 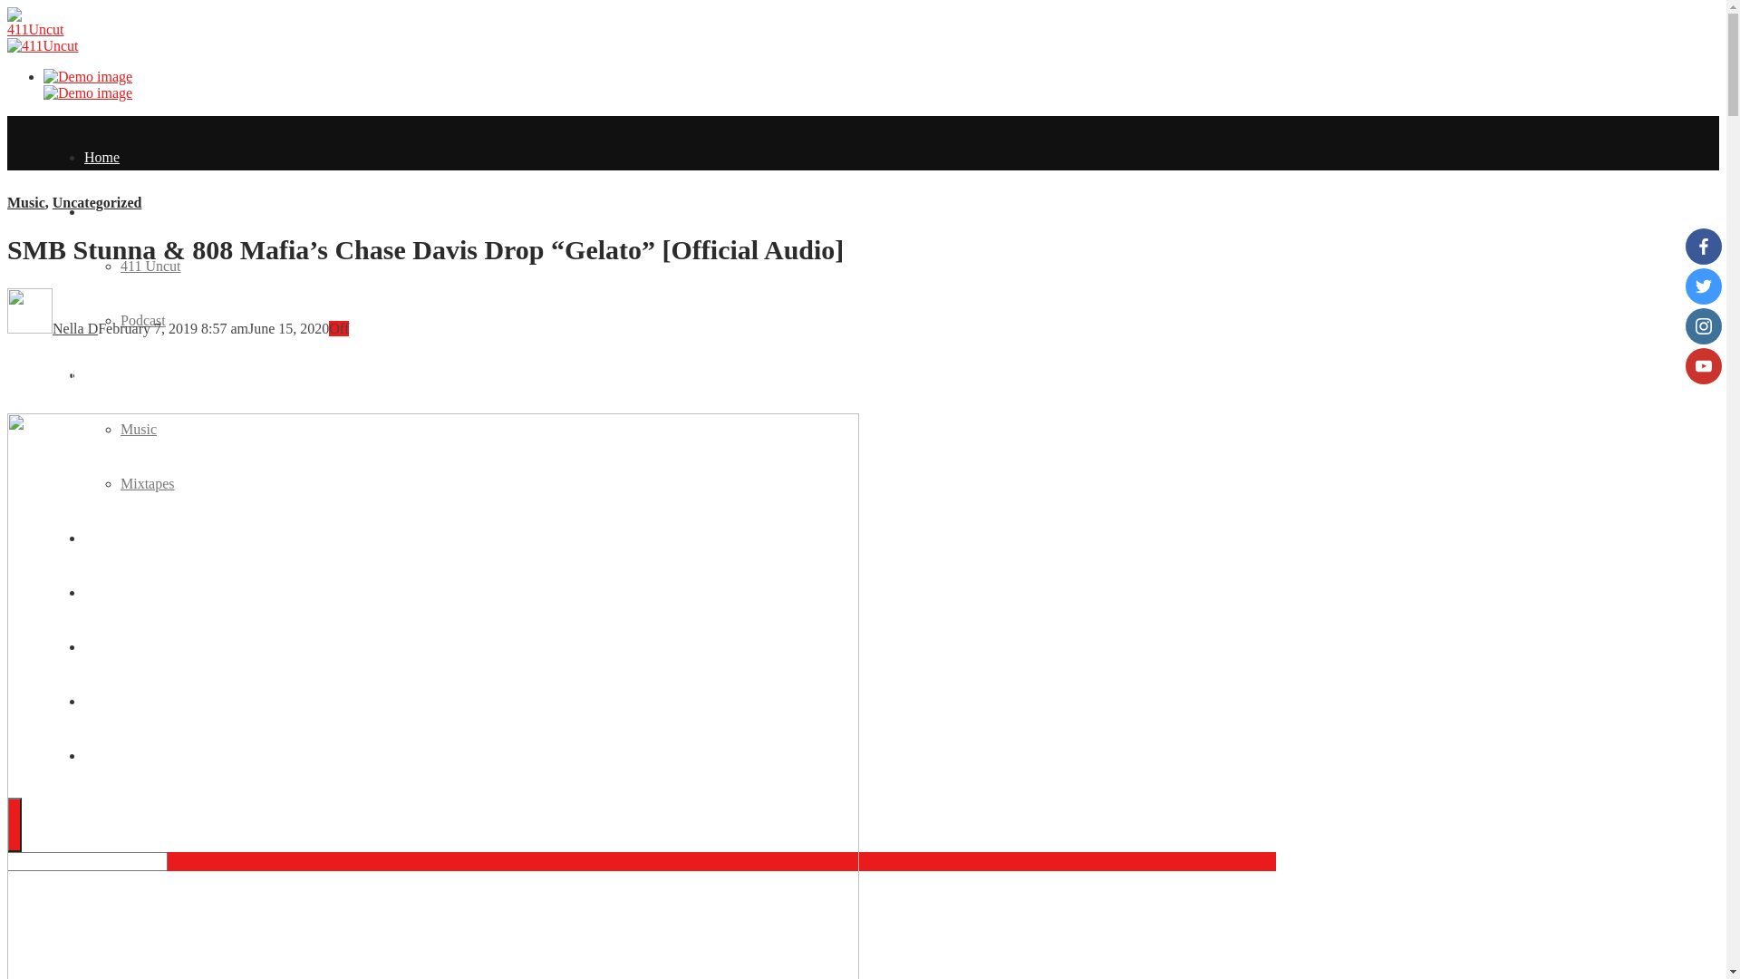 What do you see at coordinates (98, 203) in the screenshot?
I see `Uncategorized` at bounding box center [98, 203].